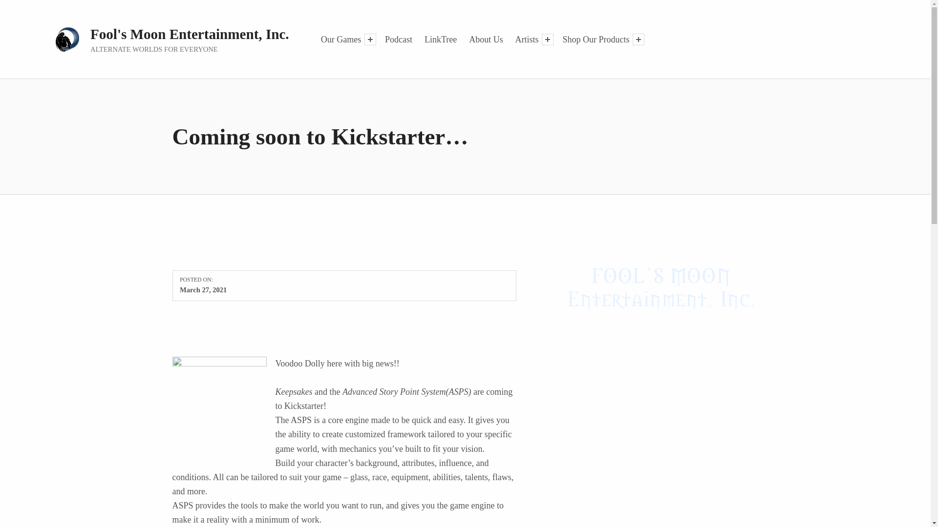 This screenshot has height=527, width=938. I want to click on Posted on: March 27, 2021, so click(203, 290).